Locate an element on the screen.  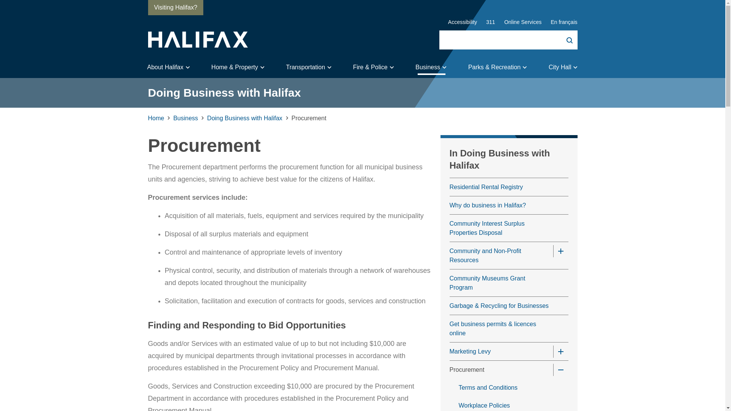
Back to home is located at coordinates (197, 40).